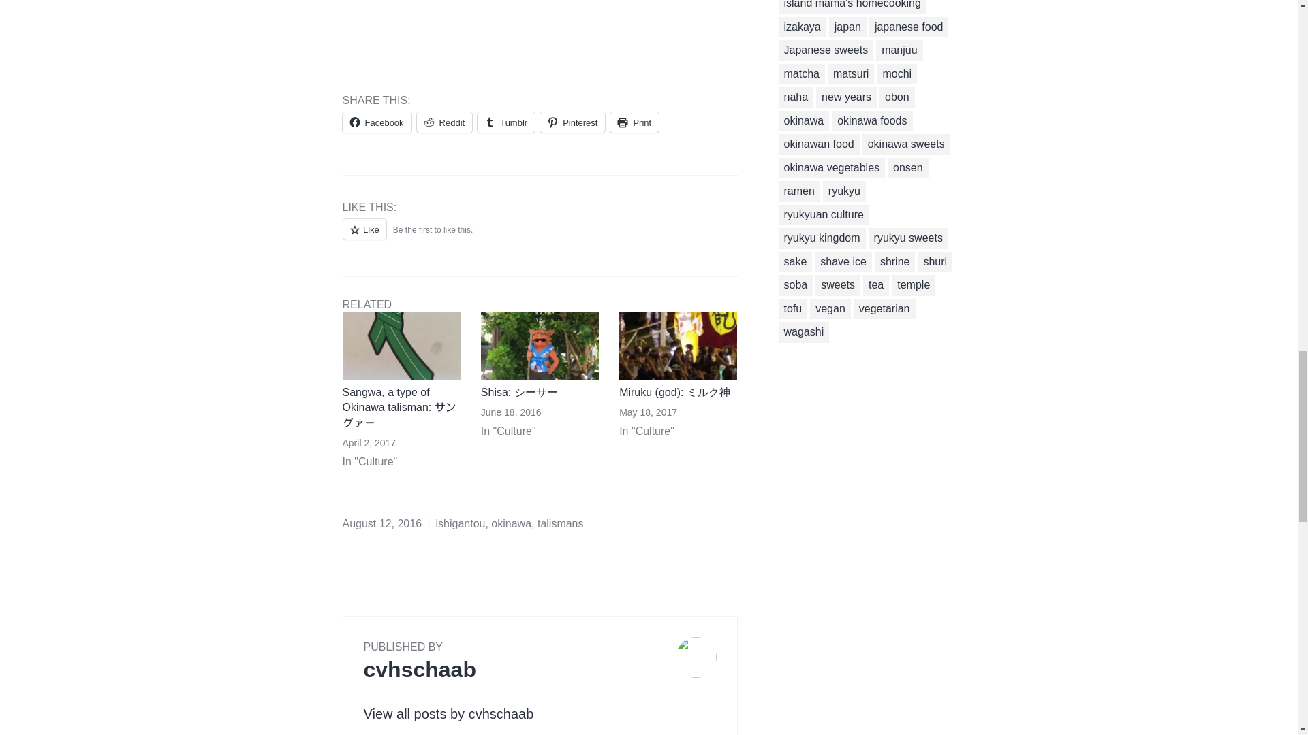 Image resolution: width=1308 pixels, height=735 pixels. I want to click on talismans, so click(560, 523).